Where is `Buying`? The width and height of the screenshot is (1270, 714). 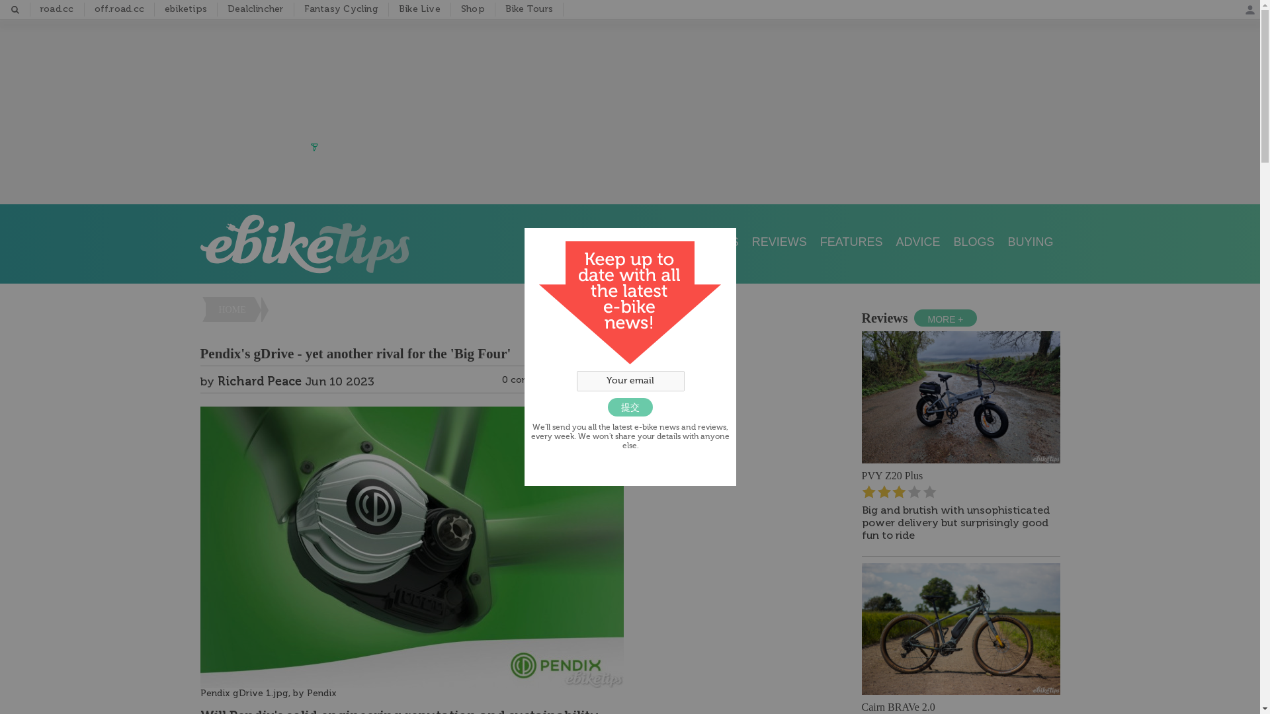 Buying is located at coordinates (1029, 242).